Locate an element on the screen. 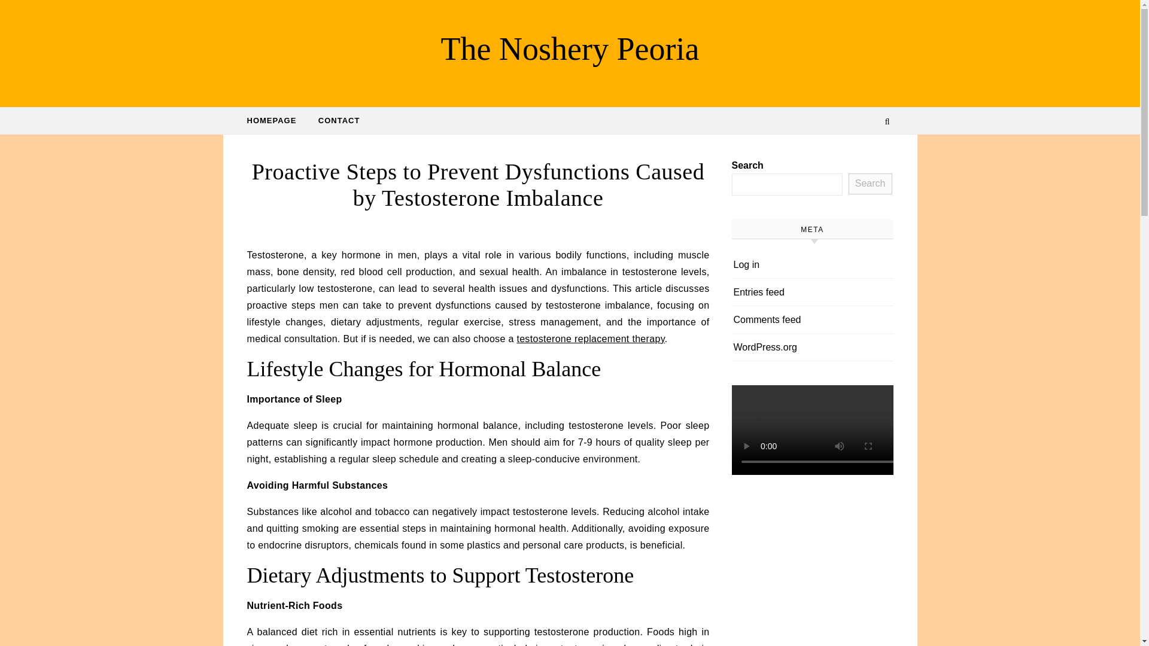  Entries feed is located at coordinates (759, 292).